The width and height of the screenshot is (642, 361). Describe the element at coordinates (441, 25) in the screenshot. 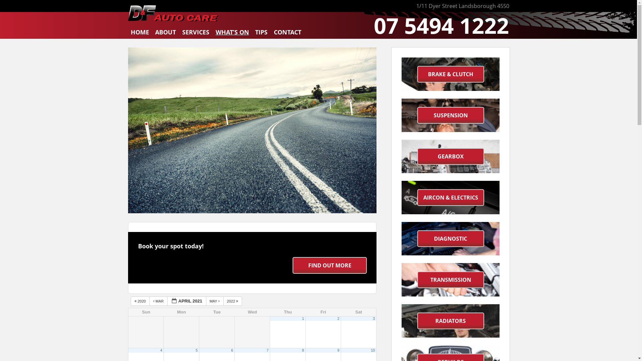

I see `07 5494 1222` at that location.